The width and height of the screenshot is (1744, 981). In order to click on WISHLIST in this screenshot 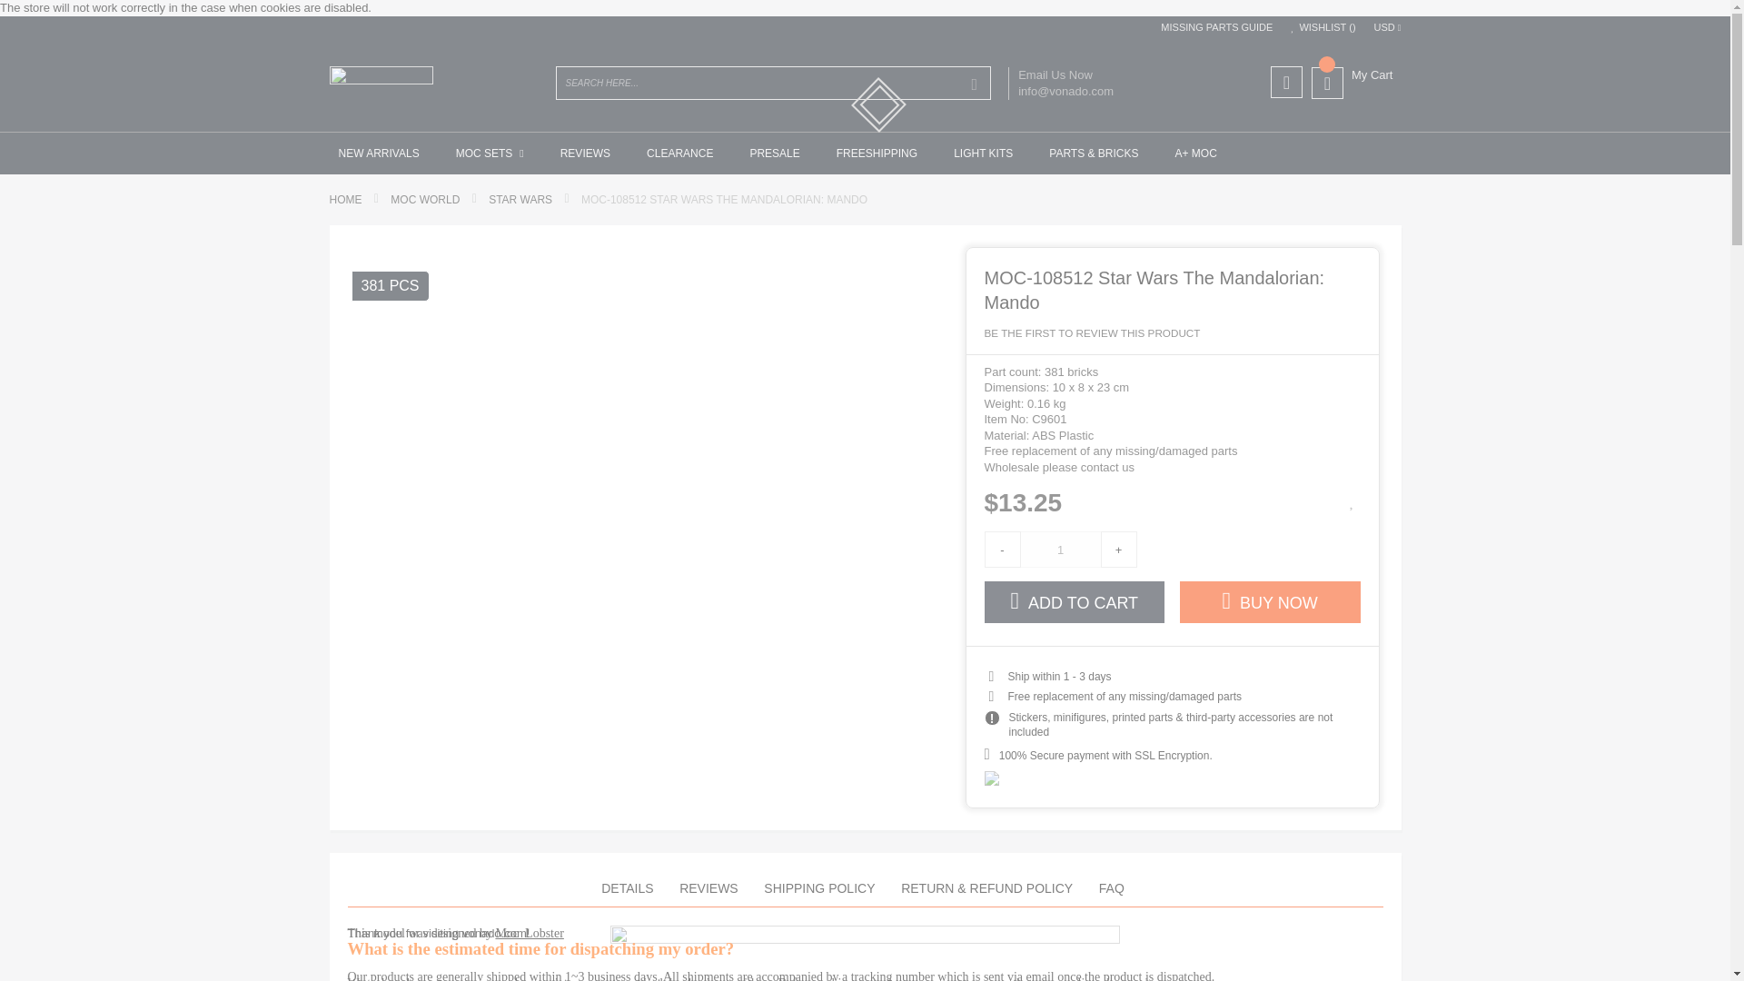, I will do `click(1323, 27)`.